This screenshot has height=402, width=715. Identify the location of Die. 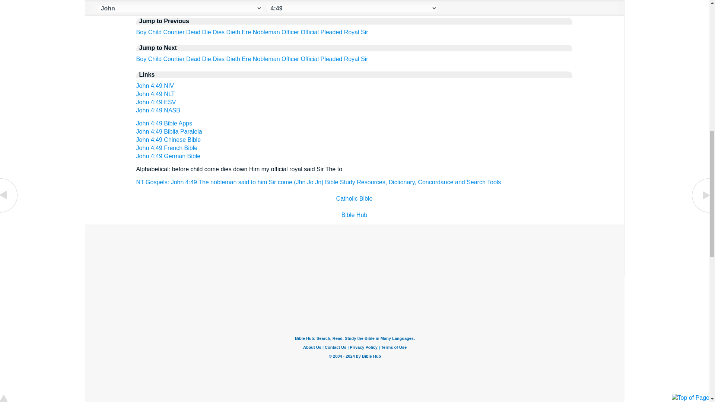
(206, 32).